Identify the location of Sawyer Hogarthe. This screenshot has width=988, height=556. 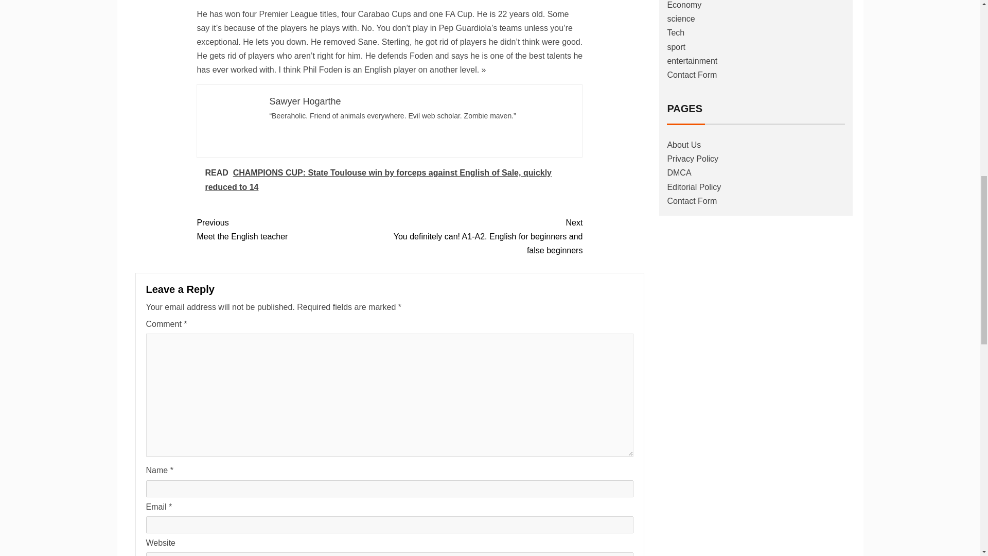
(305, 101).